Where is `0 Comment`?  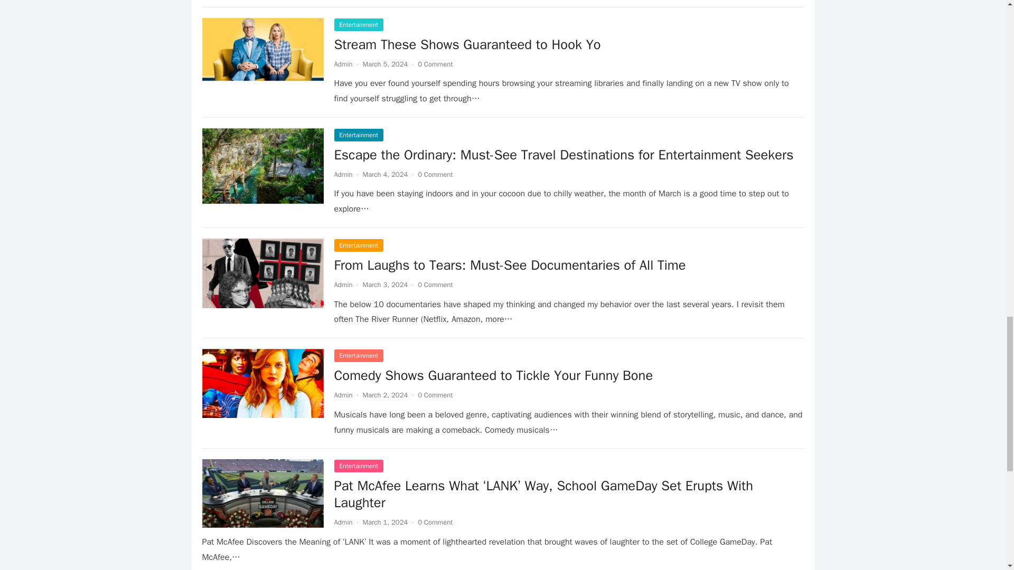
0 Comment is located at coordinates (435, 64).